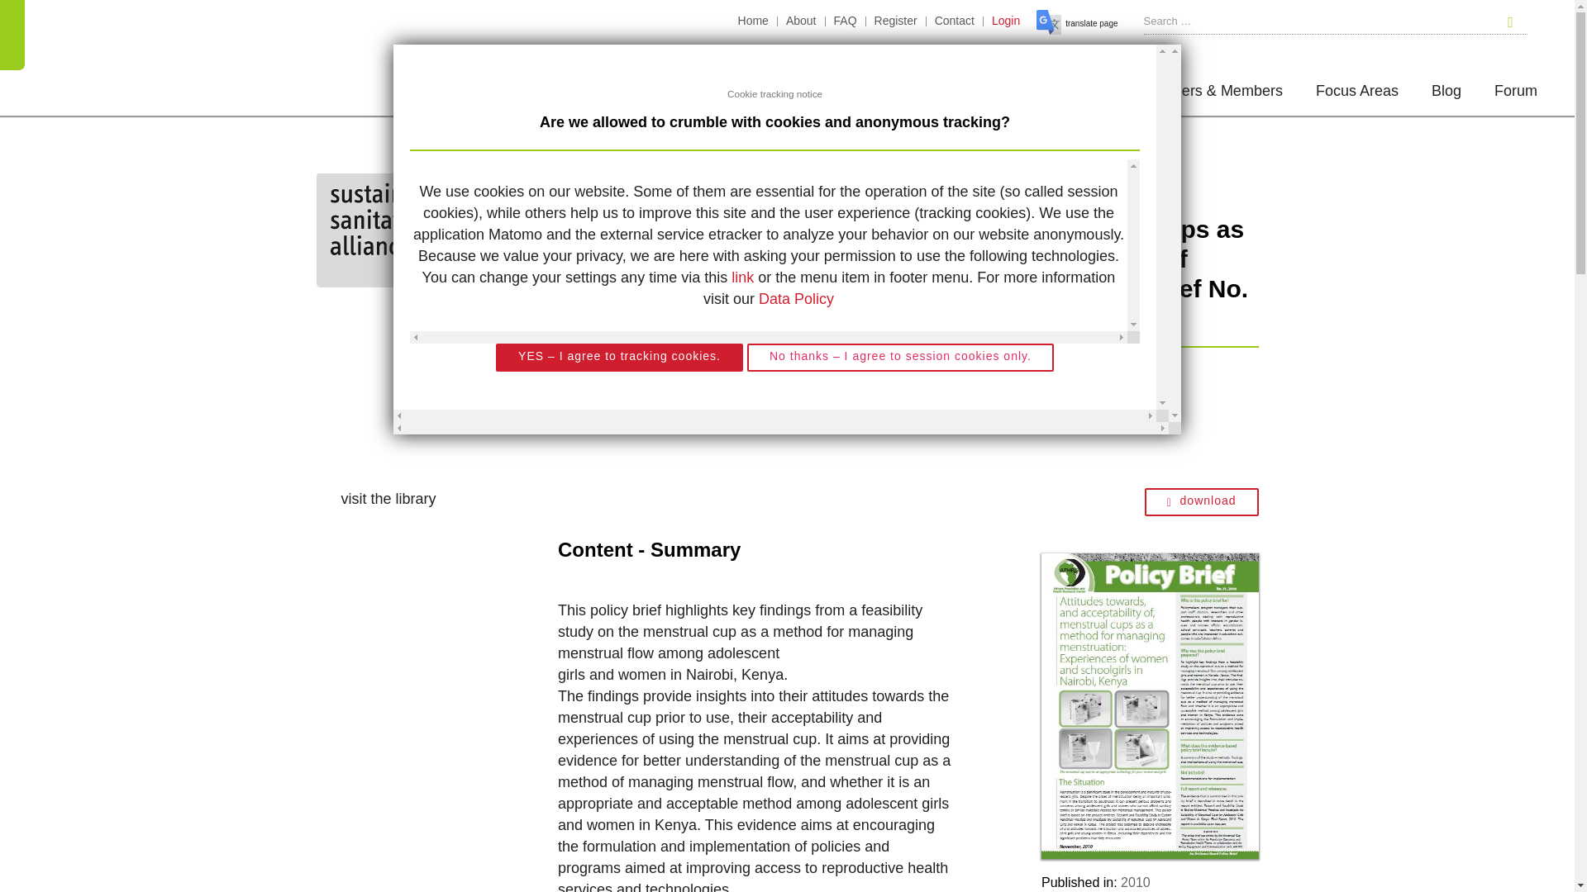 The width and height of the screenshot is (1587, 892). What do you see at coordinates (896, 21) in the screenshot?
I see `Register` at bounding box center [896, 21].